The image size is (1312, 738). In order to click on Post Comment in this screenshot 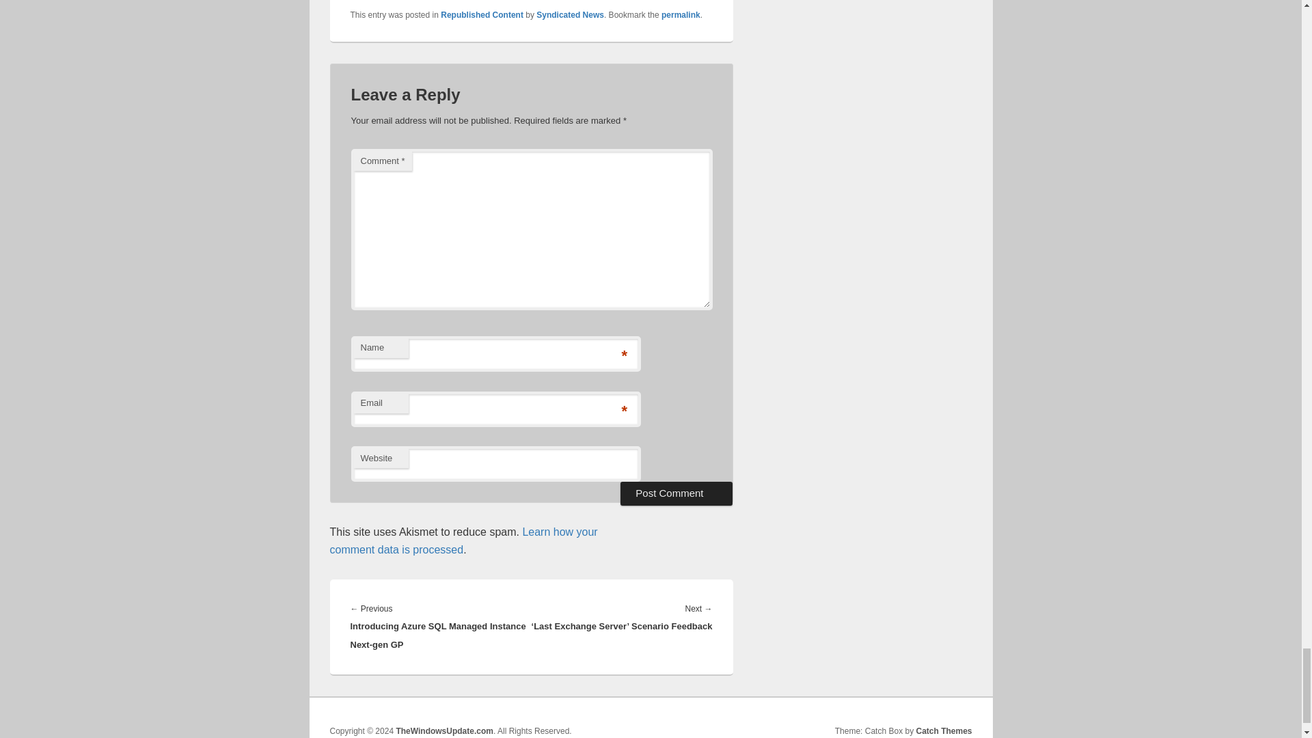, I will do `click(676, 493)`.